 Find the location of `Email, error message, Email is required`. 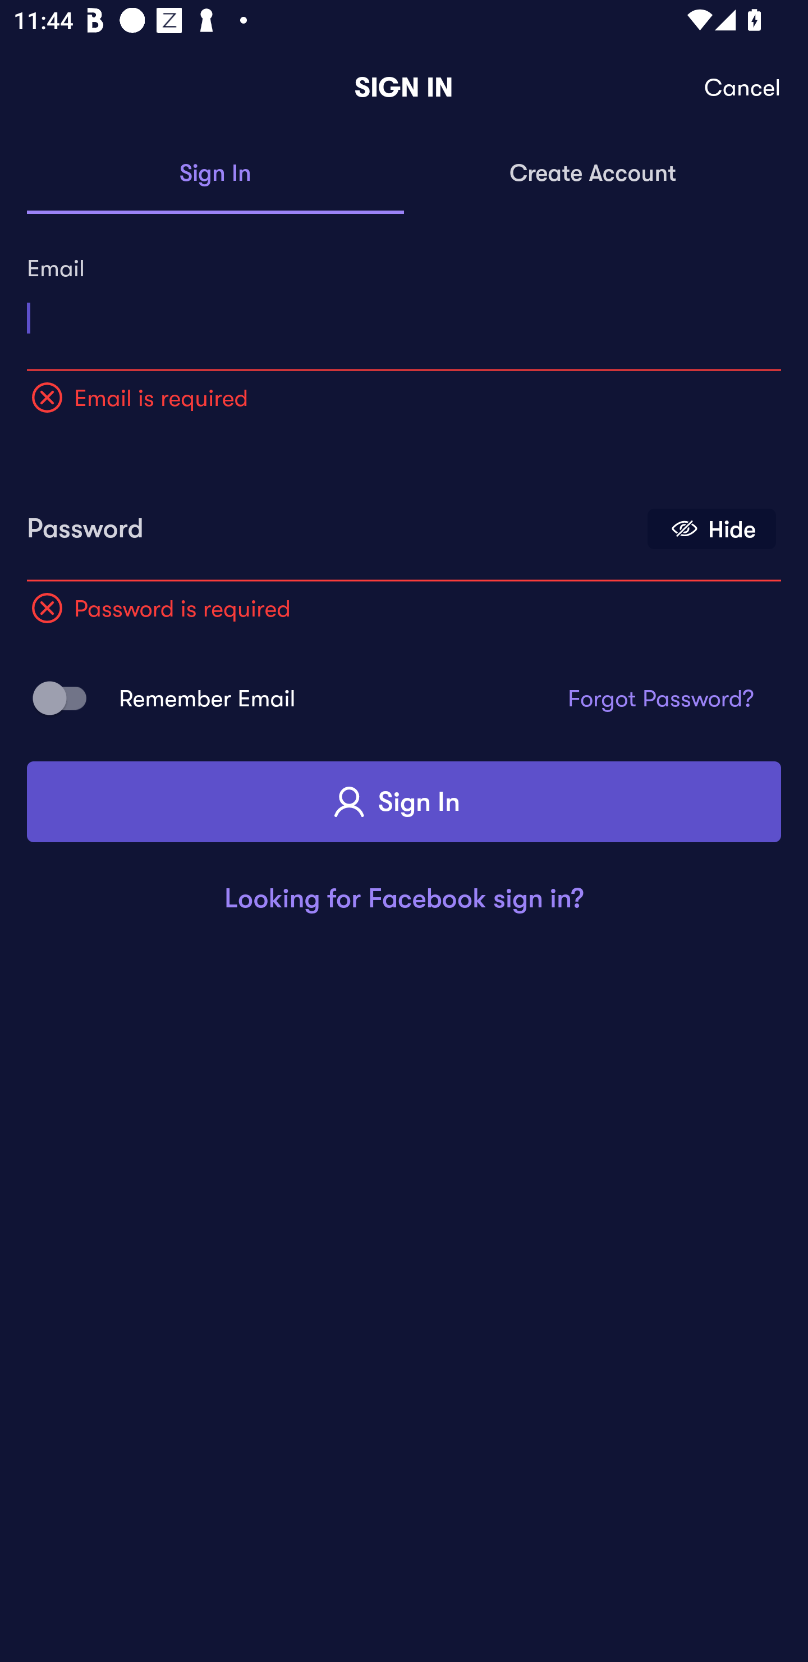

Email, error message, Email is required is located at coordinates (404, 311).